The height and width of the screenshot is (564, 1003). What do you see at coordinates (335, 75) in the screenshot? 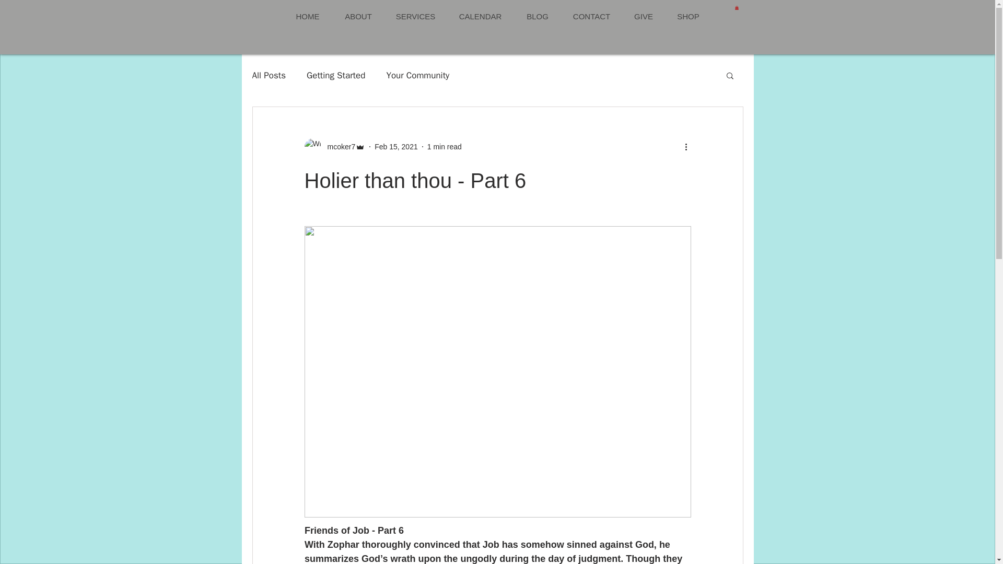
I see `Getting Started` at bounding box center [335, 75].